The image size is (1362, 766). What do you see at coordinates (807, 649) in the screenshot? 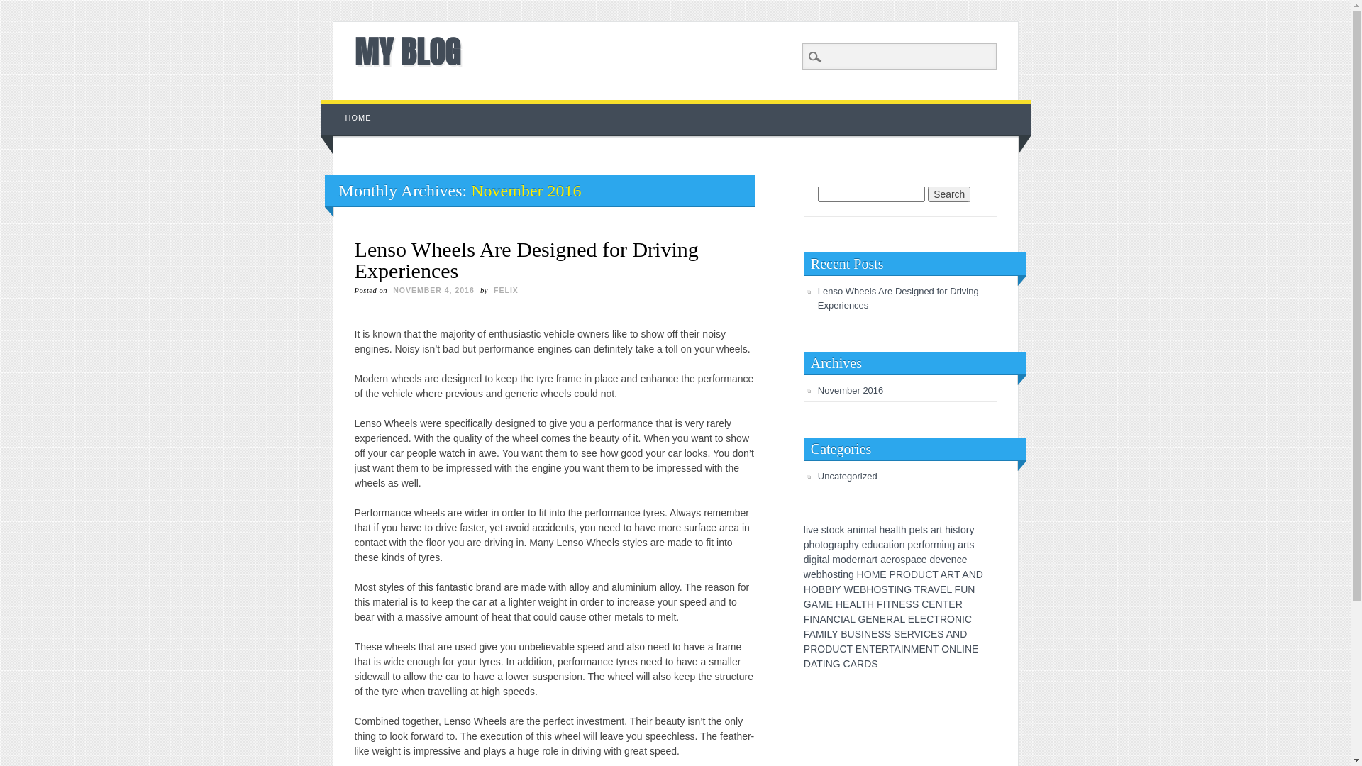
I see `P` at bounding box center [807, 649].